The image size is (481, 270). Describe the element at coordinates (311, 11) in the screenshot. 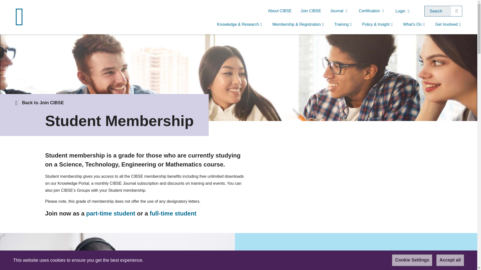

I see `Join CIBSE` at that location.